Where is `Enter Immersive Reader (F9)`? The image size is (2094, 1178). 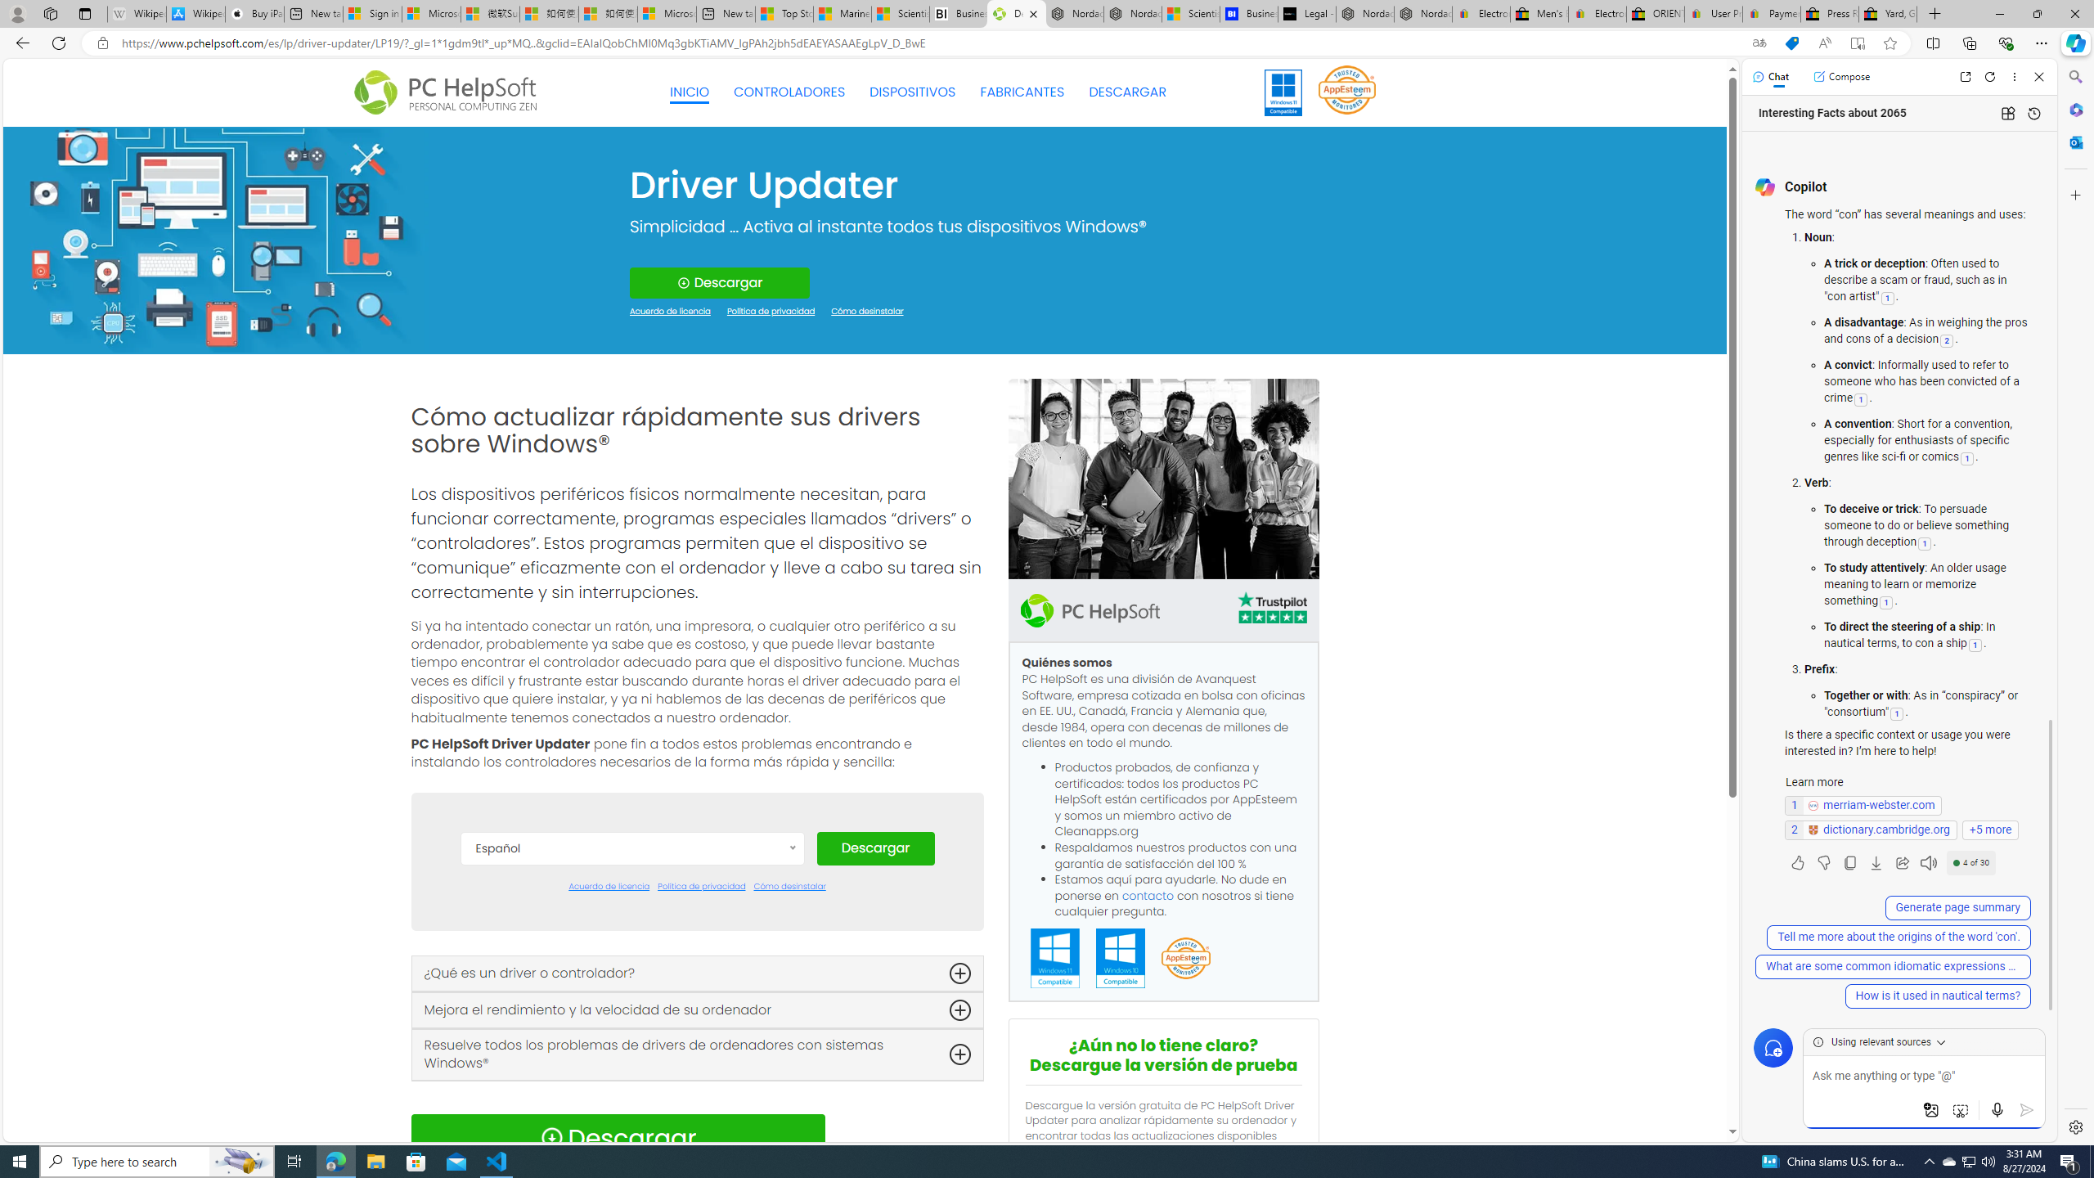 Enter Immersive Reader (F9) is located at coordinates (1857, 43).